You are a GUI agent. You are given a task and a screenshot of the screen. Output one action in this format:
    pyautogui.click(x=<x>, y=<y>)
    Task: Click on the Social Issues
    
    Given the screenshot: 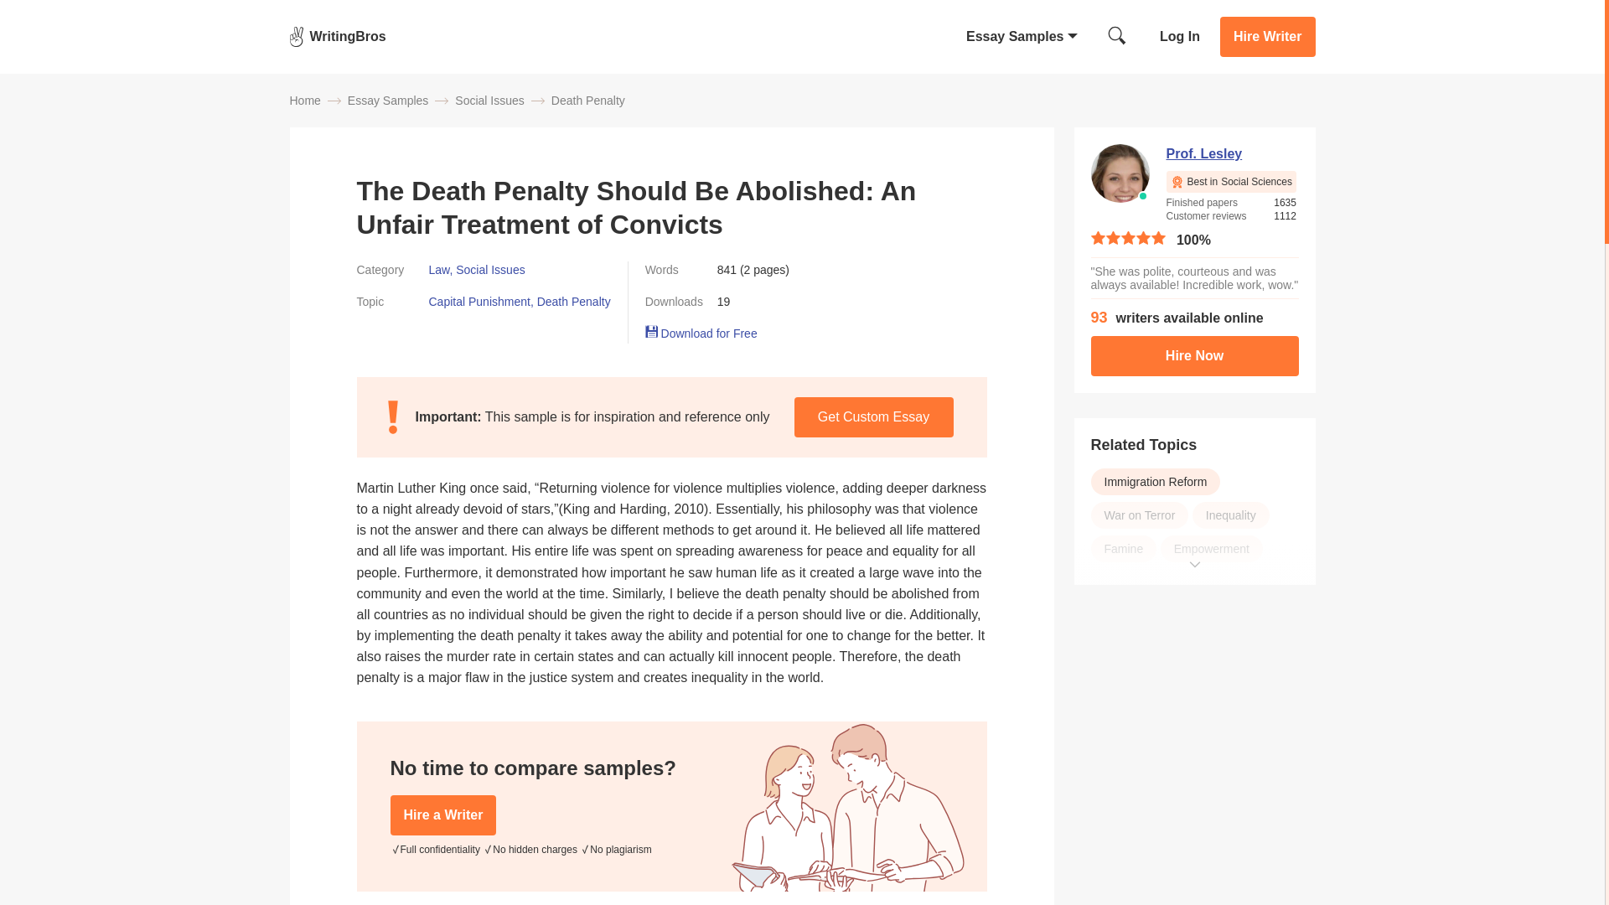 What is the action you would take?
    pyautogui.click(x=489, y=270)
    